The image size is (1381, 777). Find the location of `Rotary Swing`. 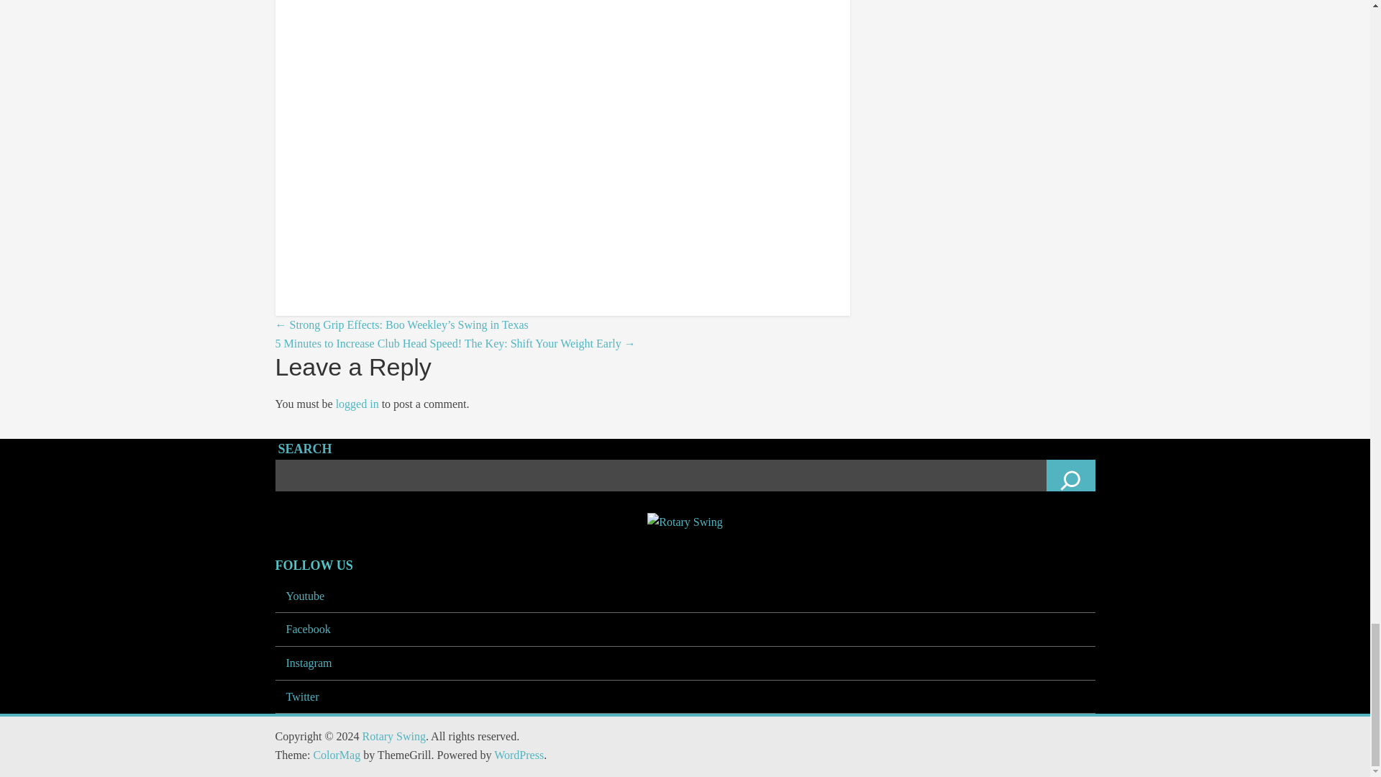

Rotary Swing is located at coordinates (393, 737).